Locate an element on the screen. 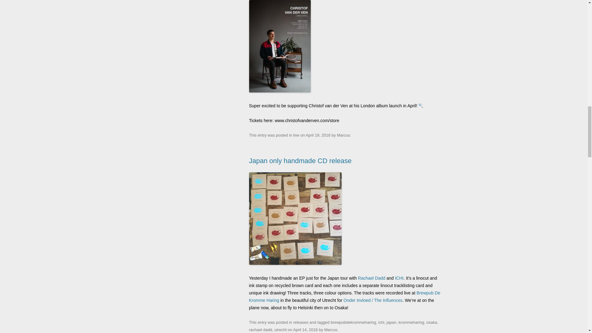 Image resolution: width=592 pixels, height=333 pixels. Rachael Dadd is located at coordinates (372, 278).